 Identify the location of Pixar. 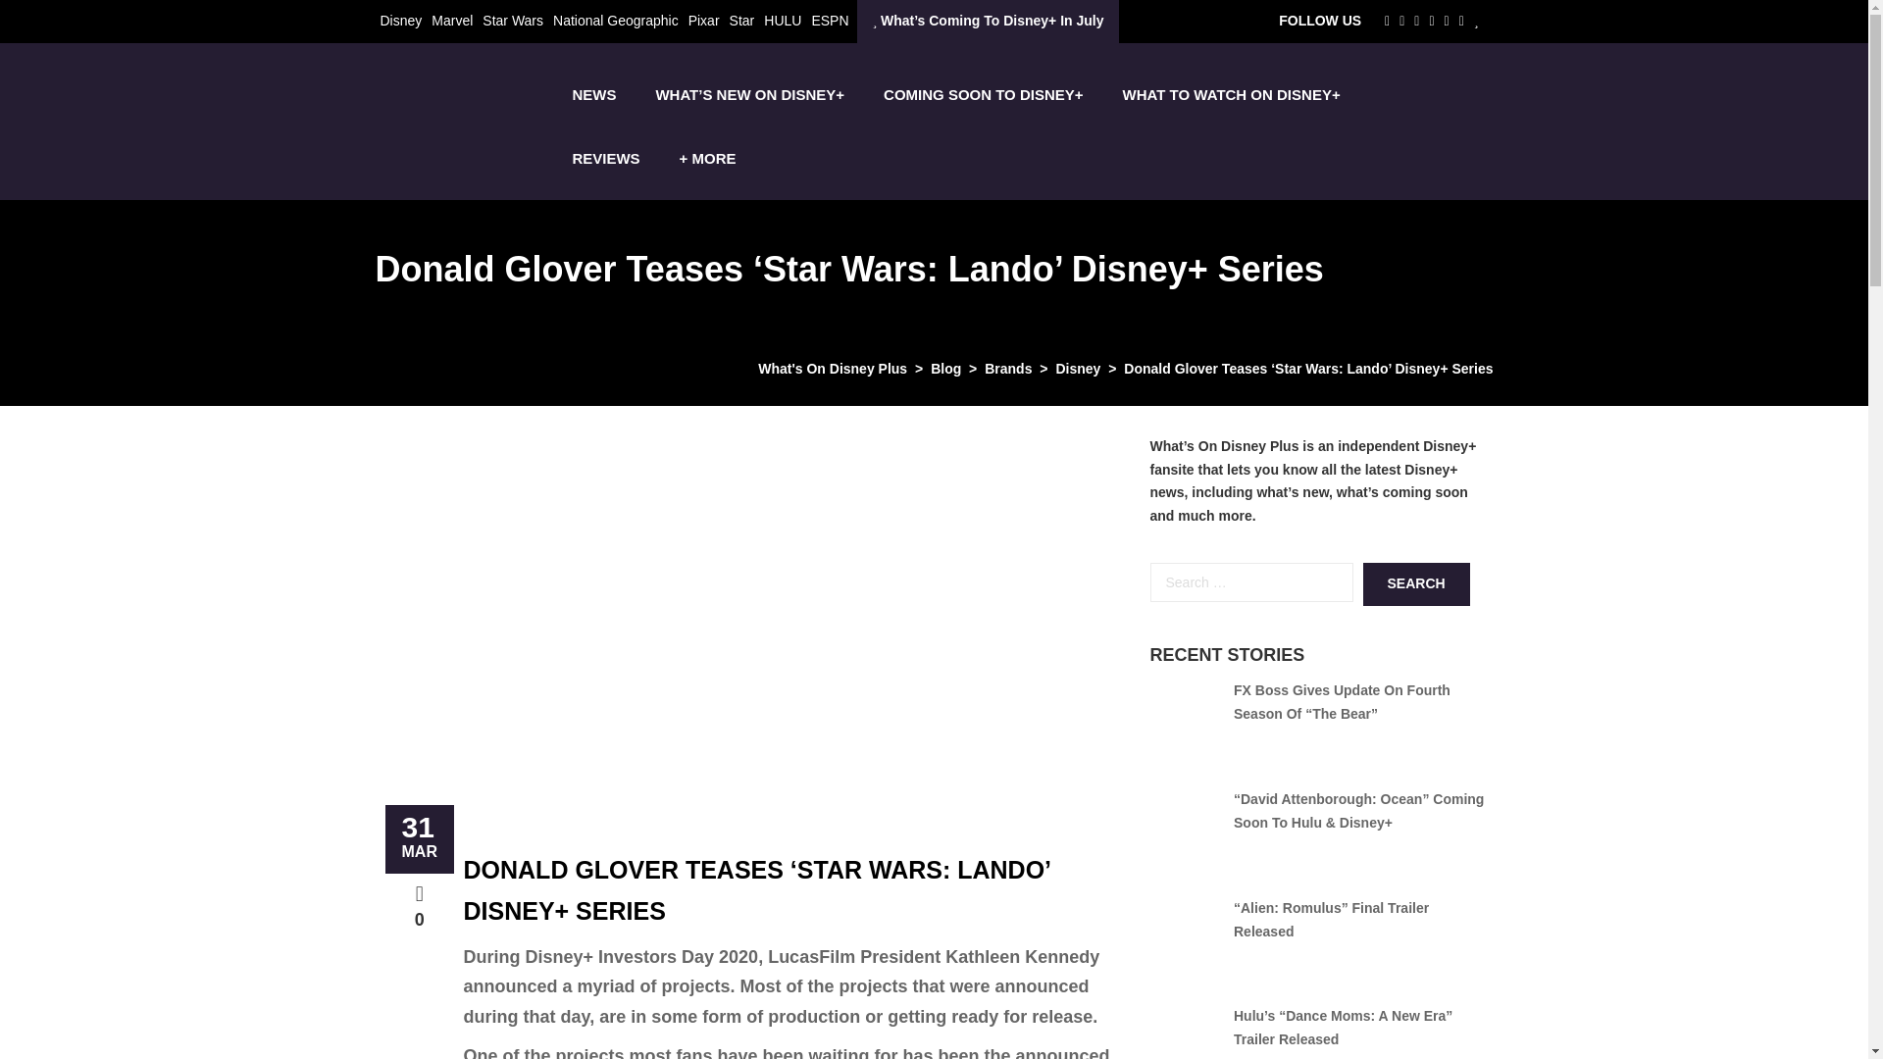
(704, 20).